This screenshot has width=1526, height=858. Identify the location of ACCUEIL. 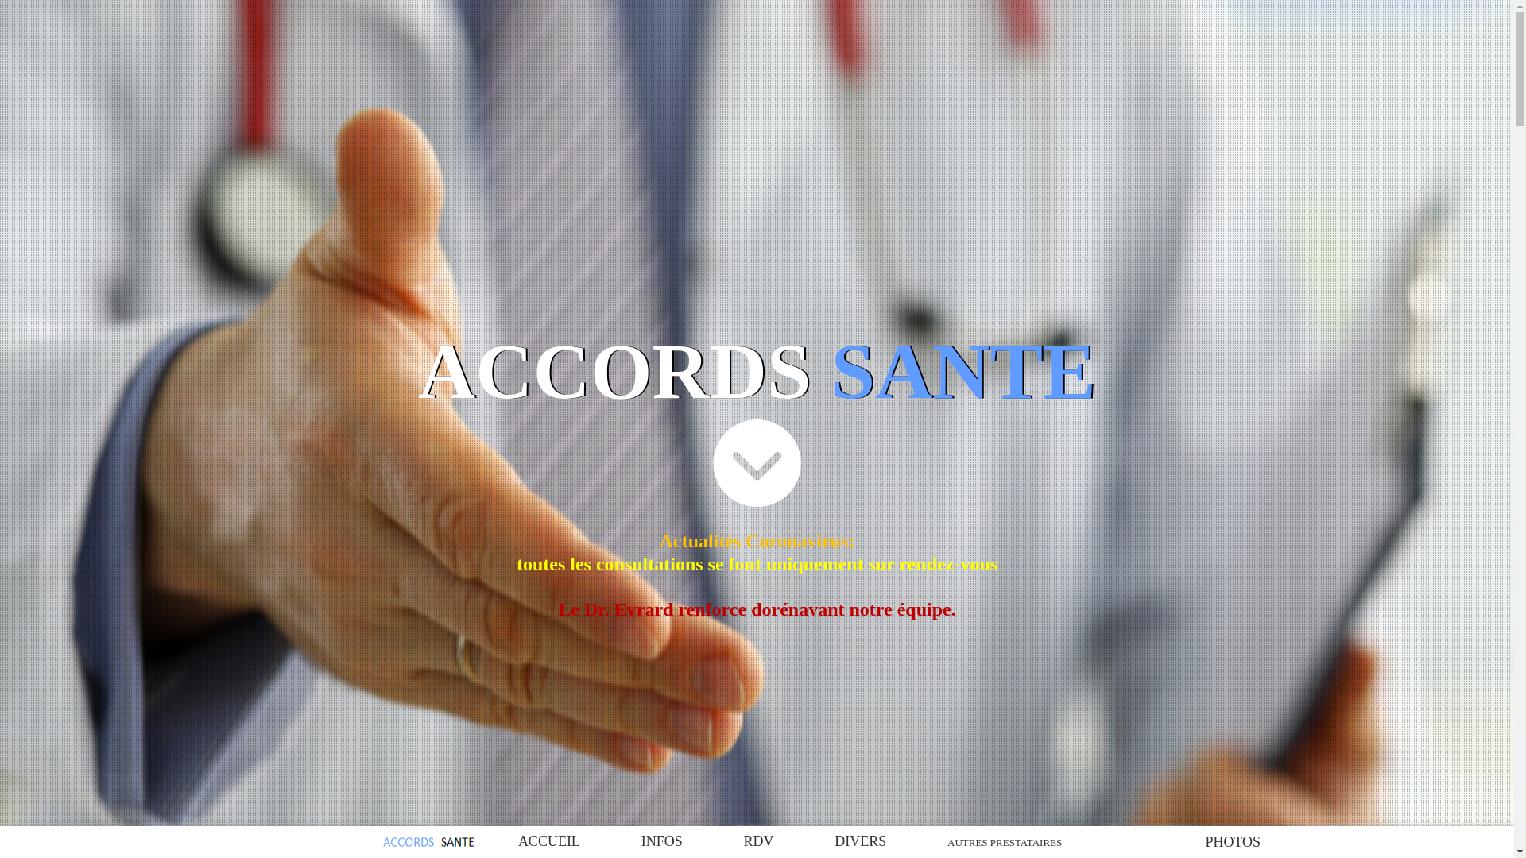
(549, 842).